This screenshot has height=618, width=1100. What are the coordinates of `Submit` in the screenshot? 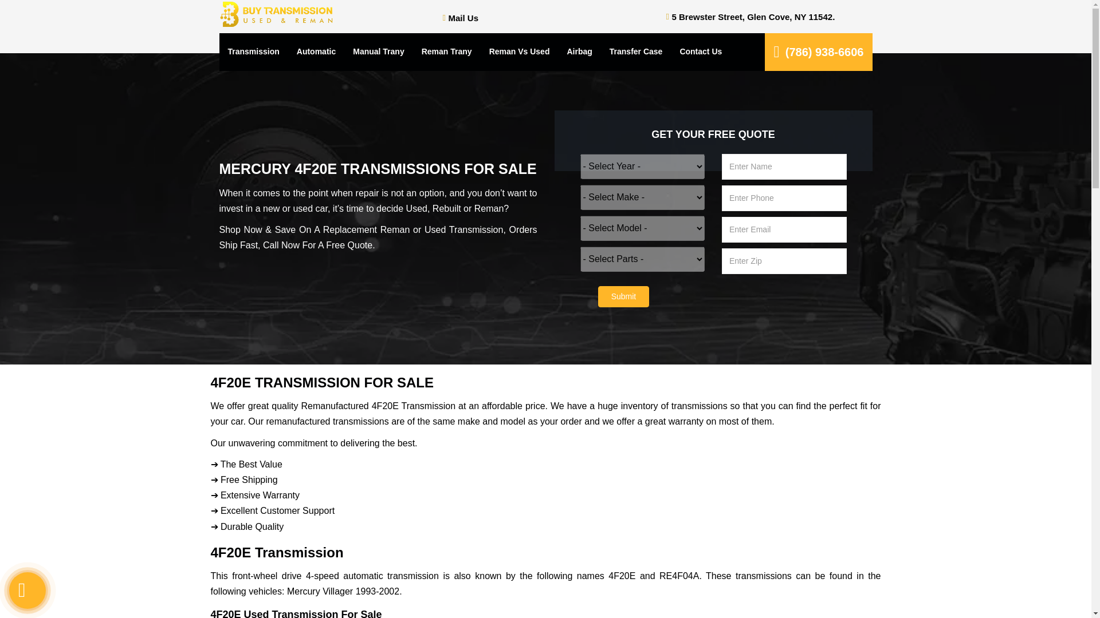 It's located at (624, 296).